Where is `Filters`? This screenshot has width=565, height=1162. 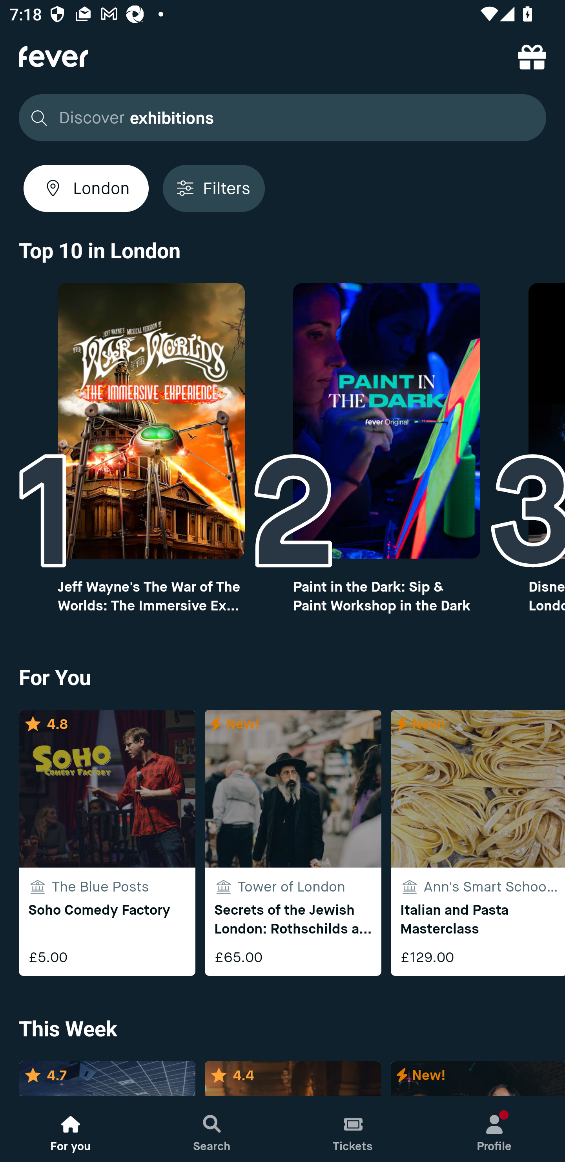
Filters is located at coordinates (213, 188).